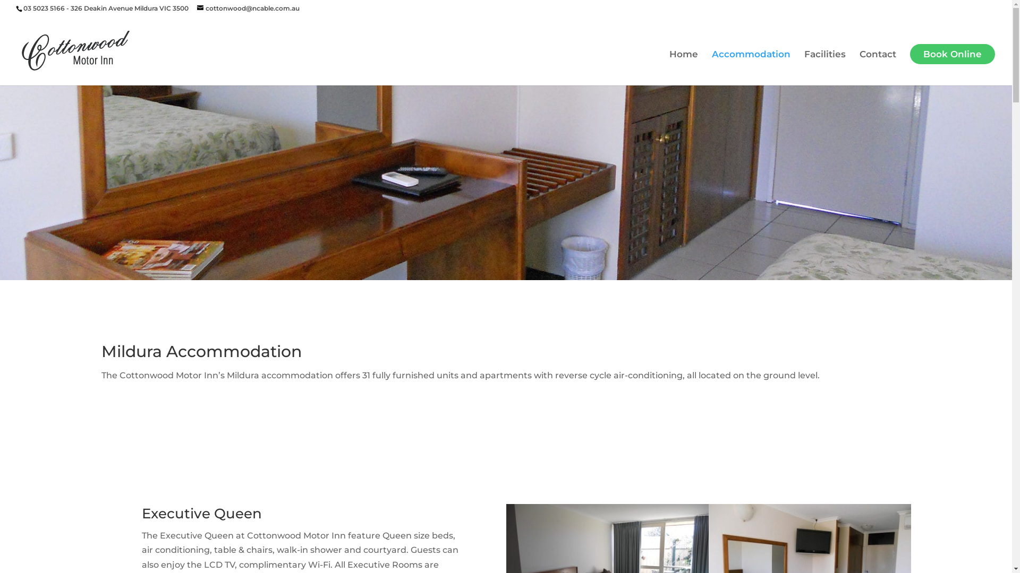  What do you see at coordinates (684, 68) in the screenshot?
I see `Home` at bounding box center [684, 68].